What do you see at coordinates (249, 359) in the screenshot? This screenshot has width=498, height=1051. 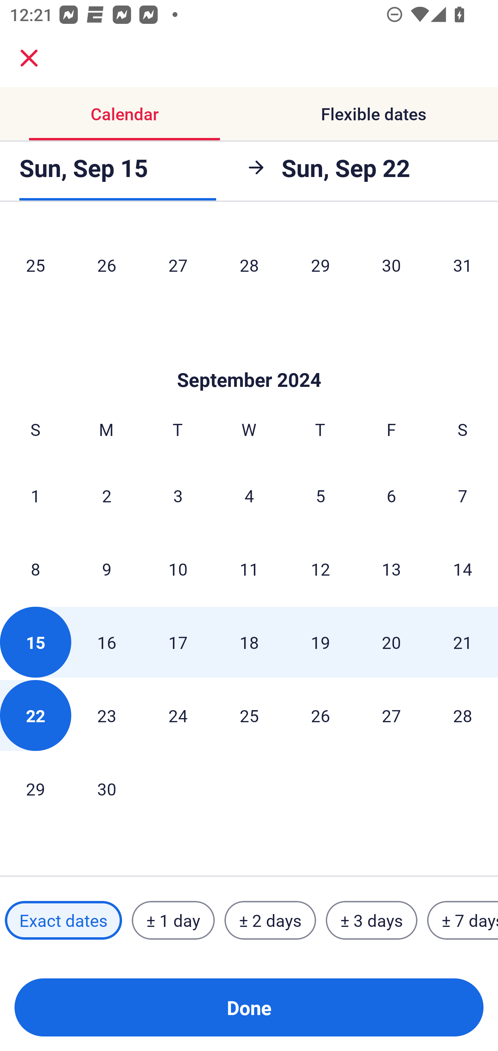 I see `Skip to Done` at bounding box center [249, 359].